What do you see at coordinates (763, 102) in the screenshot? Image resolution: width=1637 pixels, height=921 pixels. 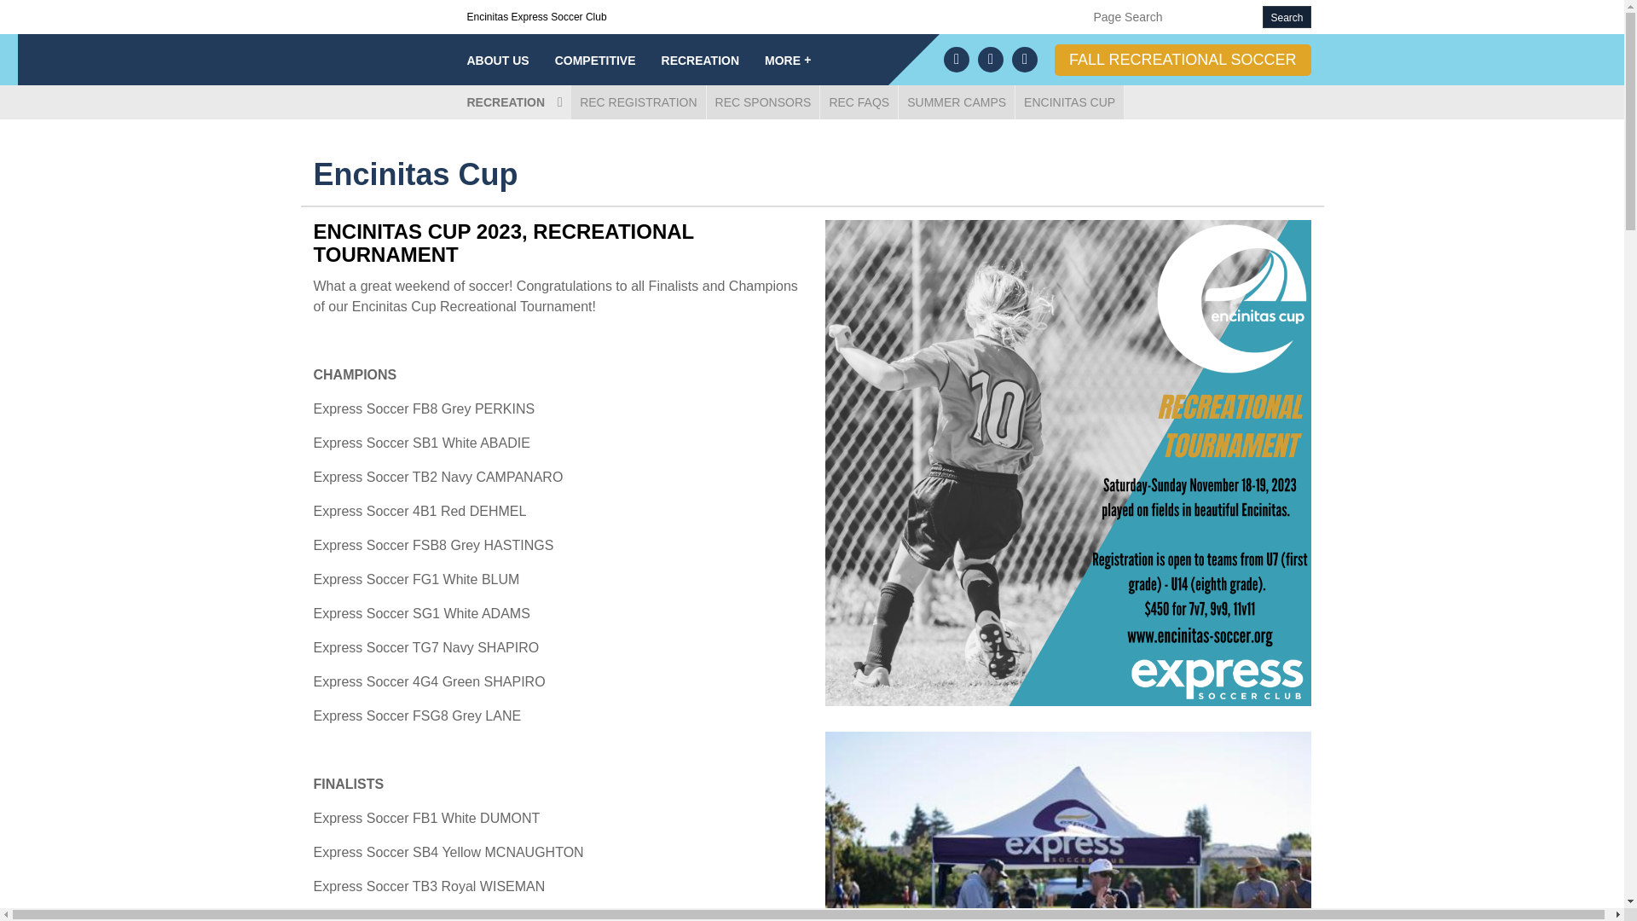 I see `click to go to 'Recreational Sponsors'` at bounding box center [763, 102].